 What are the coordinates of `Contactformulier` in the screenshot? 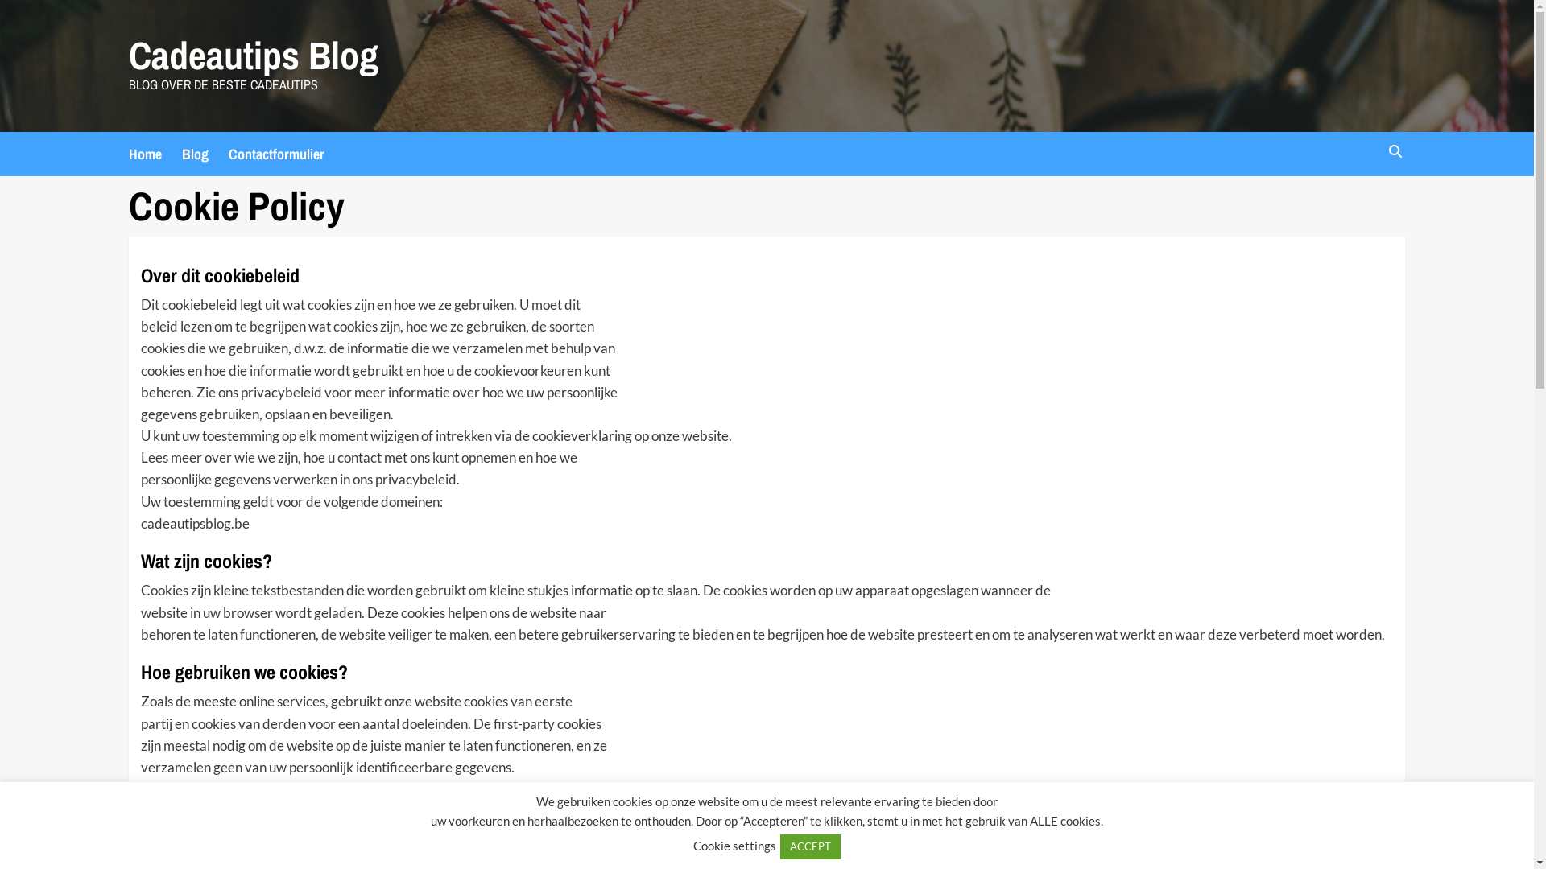 It's located at (287, 154).